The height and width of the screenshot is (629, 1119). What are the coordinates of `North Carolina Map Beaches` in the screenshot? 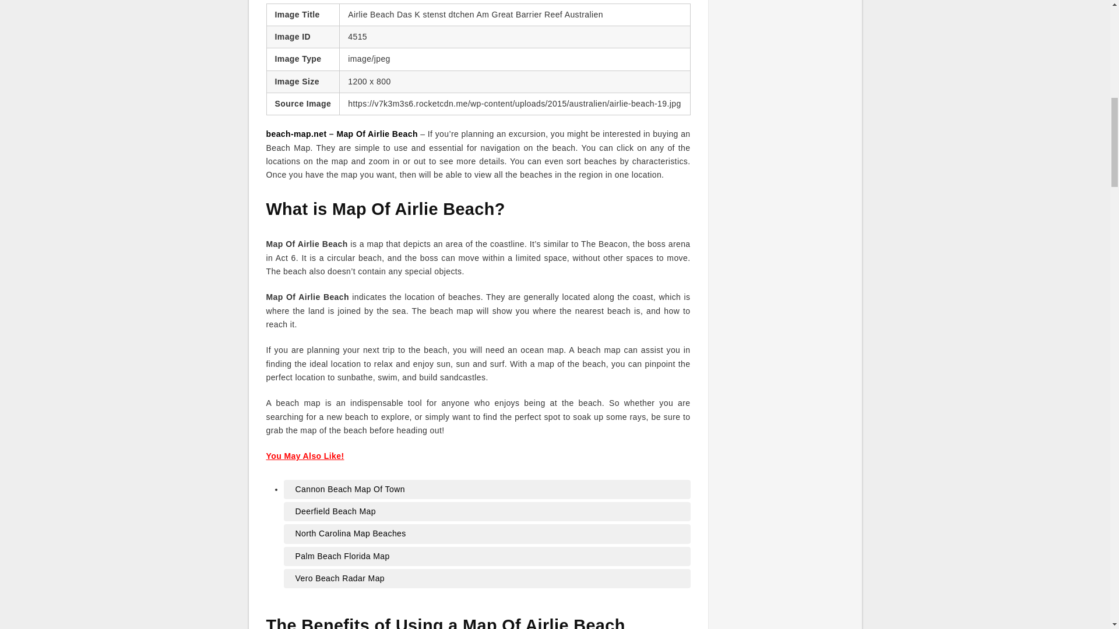 It's located at (486, 533).